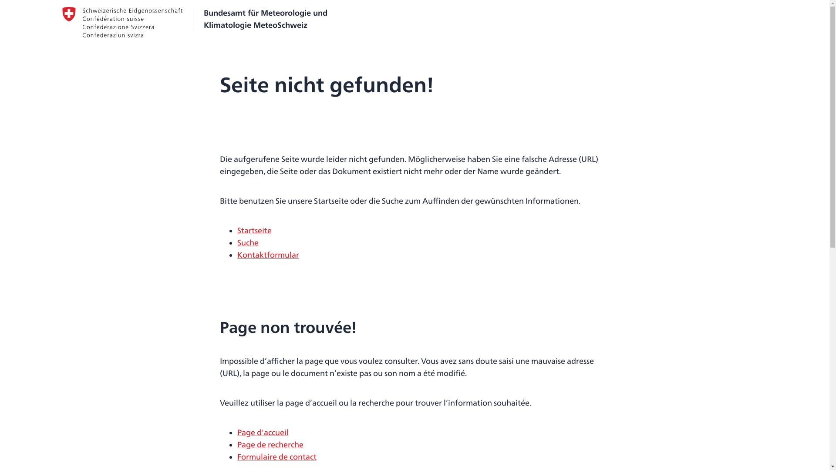  Describe the element at coordinates (276, 457) in the screenshot. I see `Formulaire de contact` at that location.